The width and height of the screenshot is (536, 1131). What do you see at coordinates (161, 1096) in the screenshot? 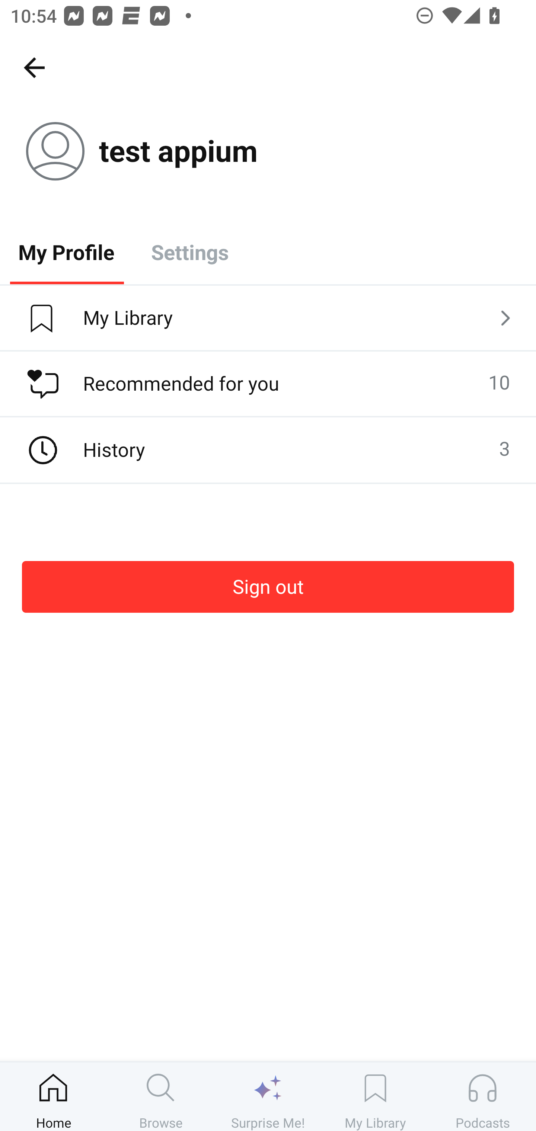
I see `Browse` at bounding box center [161, 1096].